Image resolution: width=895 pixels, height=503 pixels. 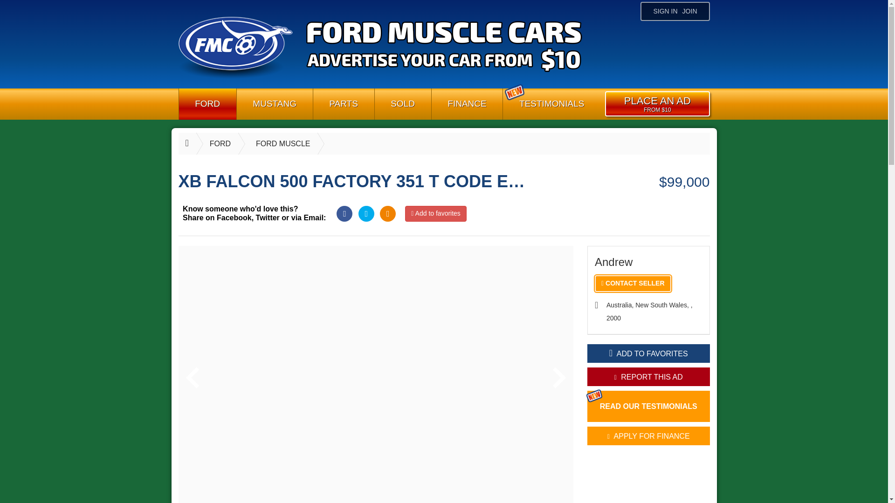 What do you see at coordinates (648, 435) in the screenshot?
I see `APPLY FOR FINANCE` at bounding box center [648, 435].